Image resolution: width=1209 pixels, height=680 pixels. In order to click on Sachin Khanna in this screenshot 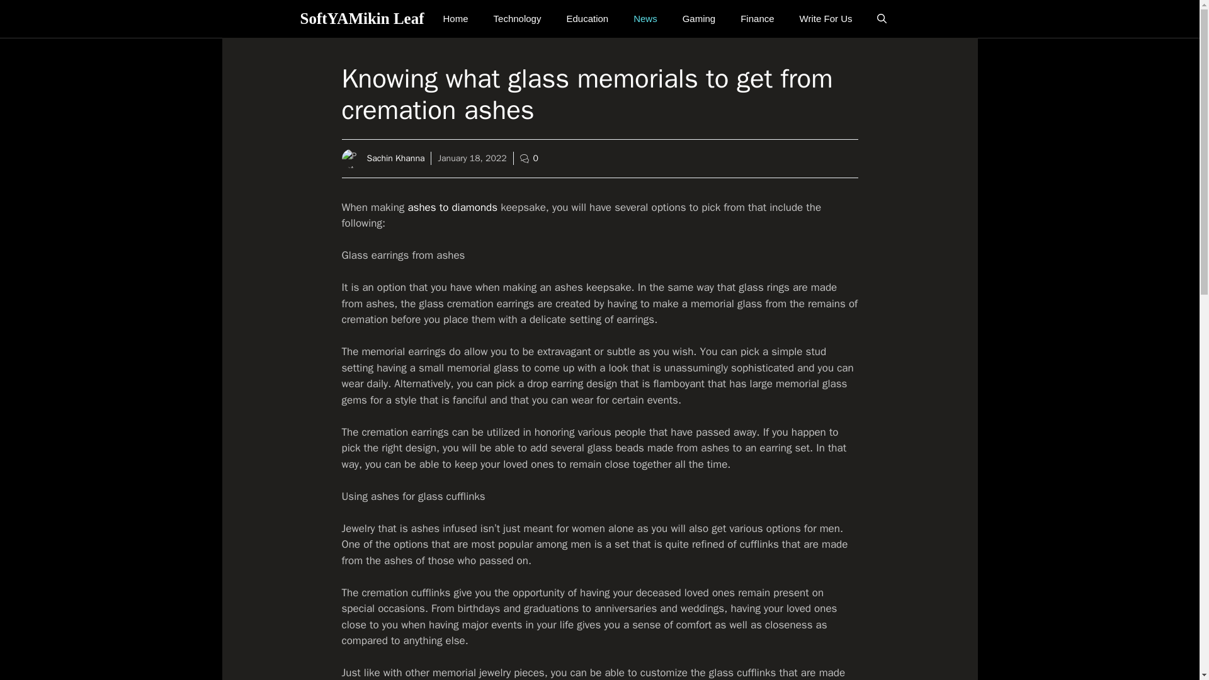, I will do `click(395, 159)`.